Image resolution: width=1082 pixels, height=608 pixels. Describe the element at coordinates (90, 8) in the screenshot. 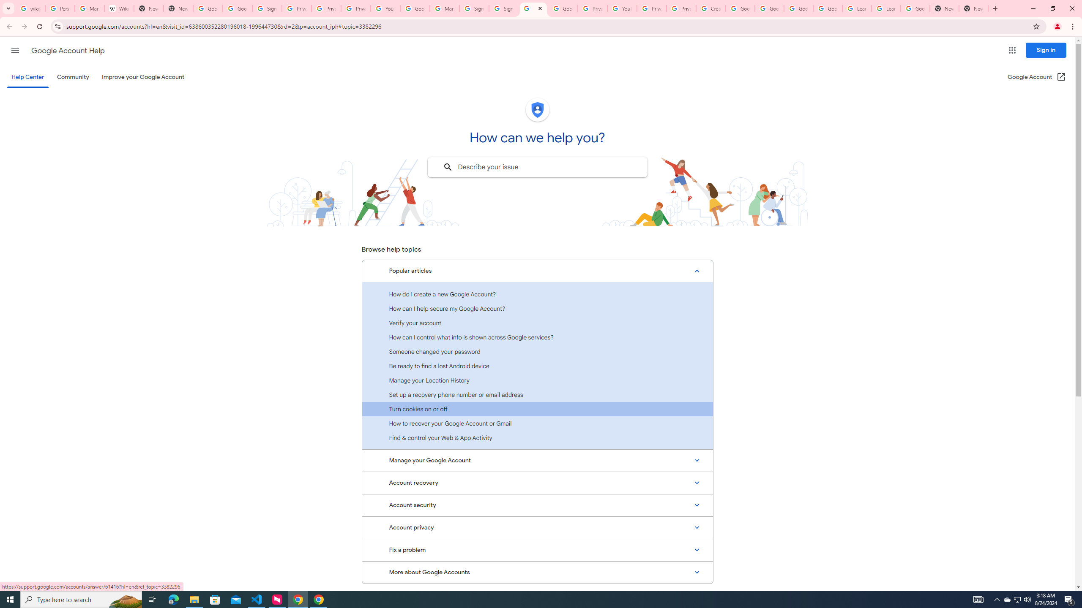

I see `Manage your Location History - Google Search Help` at that location.